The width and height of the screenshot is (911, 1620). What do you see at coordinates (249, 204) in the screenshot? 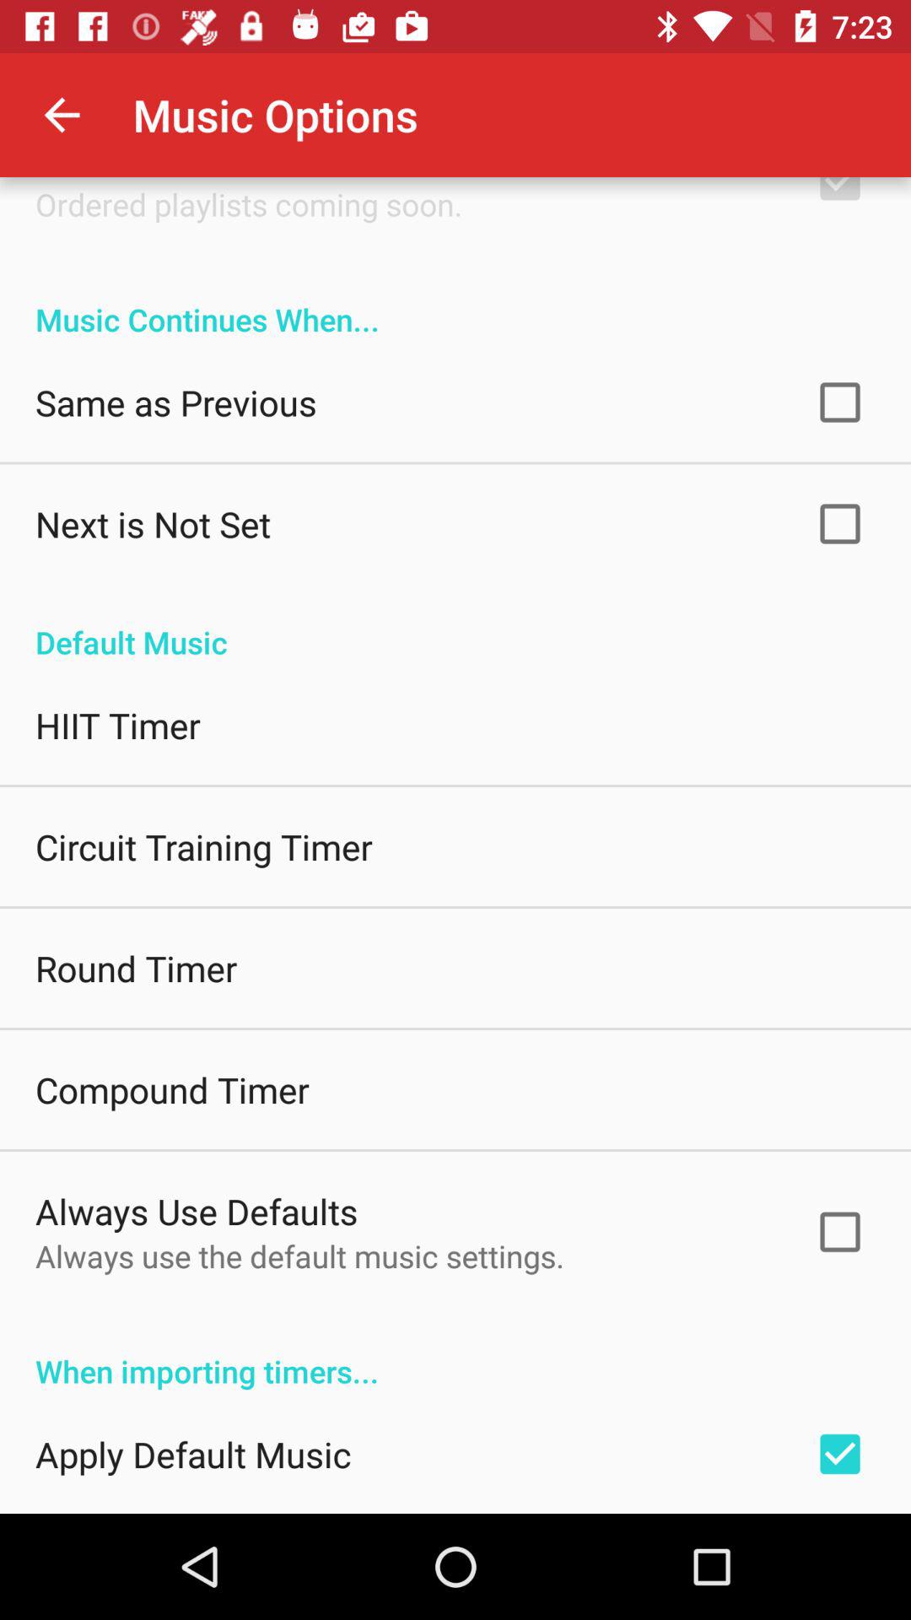
I see `tap the icon below the shuffle music icon` at bounding box center [249, 204].